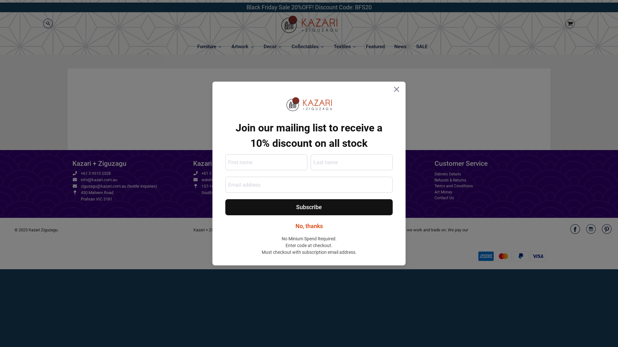  What do you see at coordinates (492, 198) in the screenshot?
I see `Contact Us` at bounding box center [492, 198].